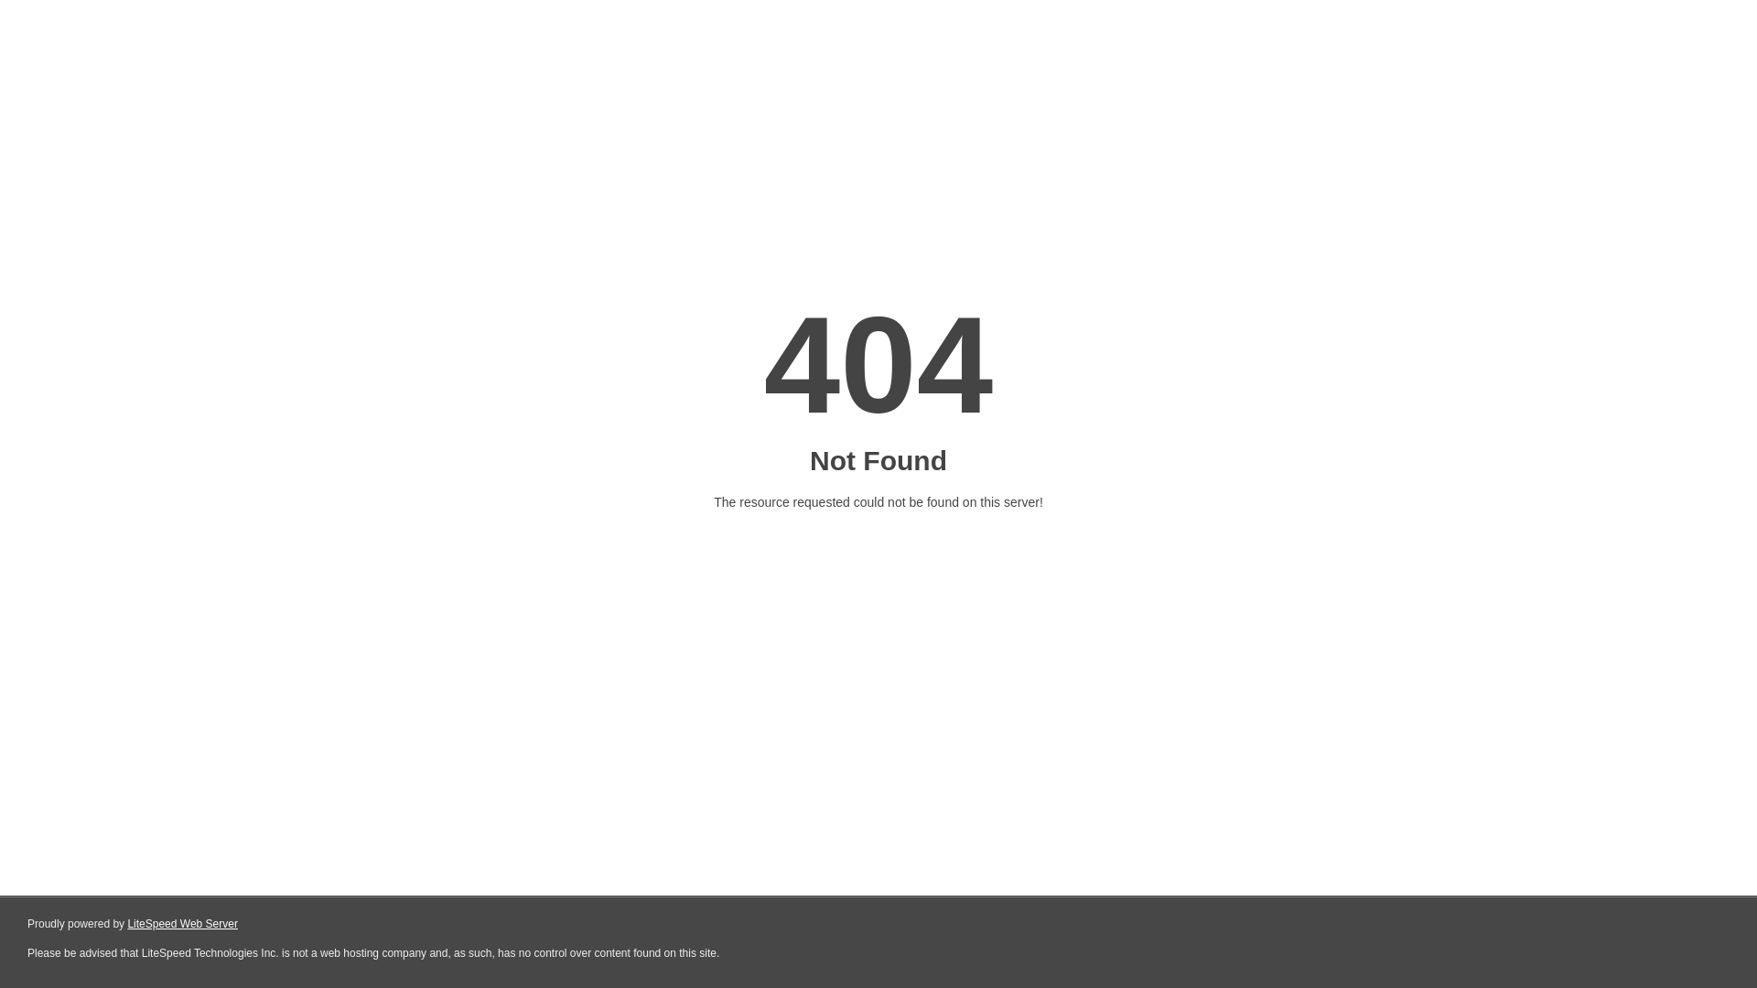 Image resolution: width=1757 pixels, height=988 pixels. What do you see at coordinates (183, 924) in the screenshot?
I see `LiteSpeed Web Server` at bounding box center [183, 924].